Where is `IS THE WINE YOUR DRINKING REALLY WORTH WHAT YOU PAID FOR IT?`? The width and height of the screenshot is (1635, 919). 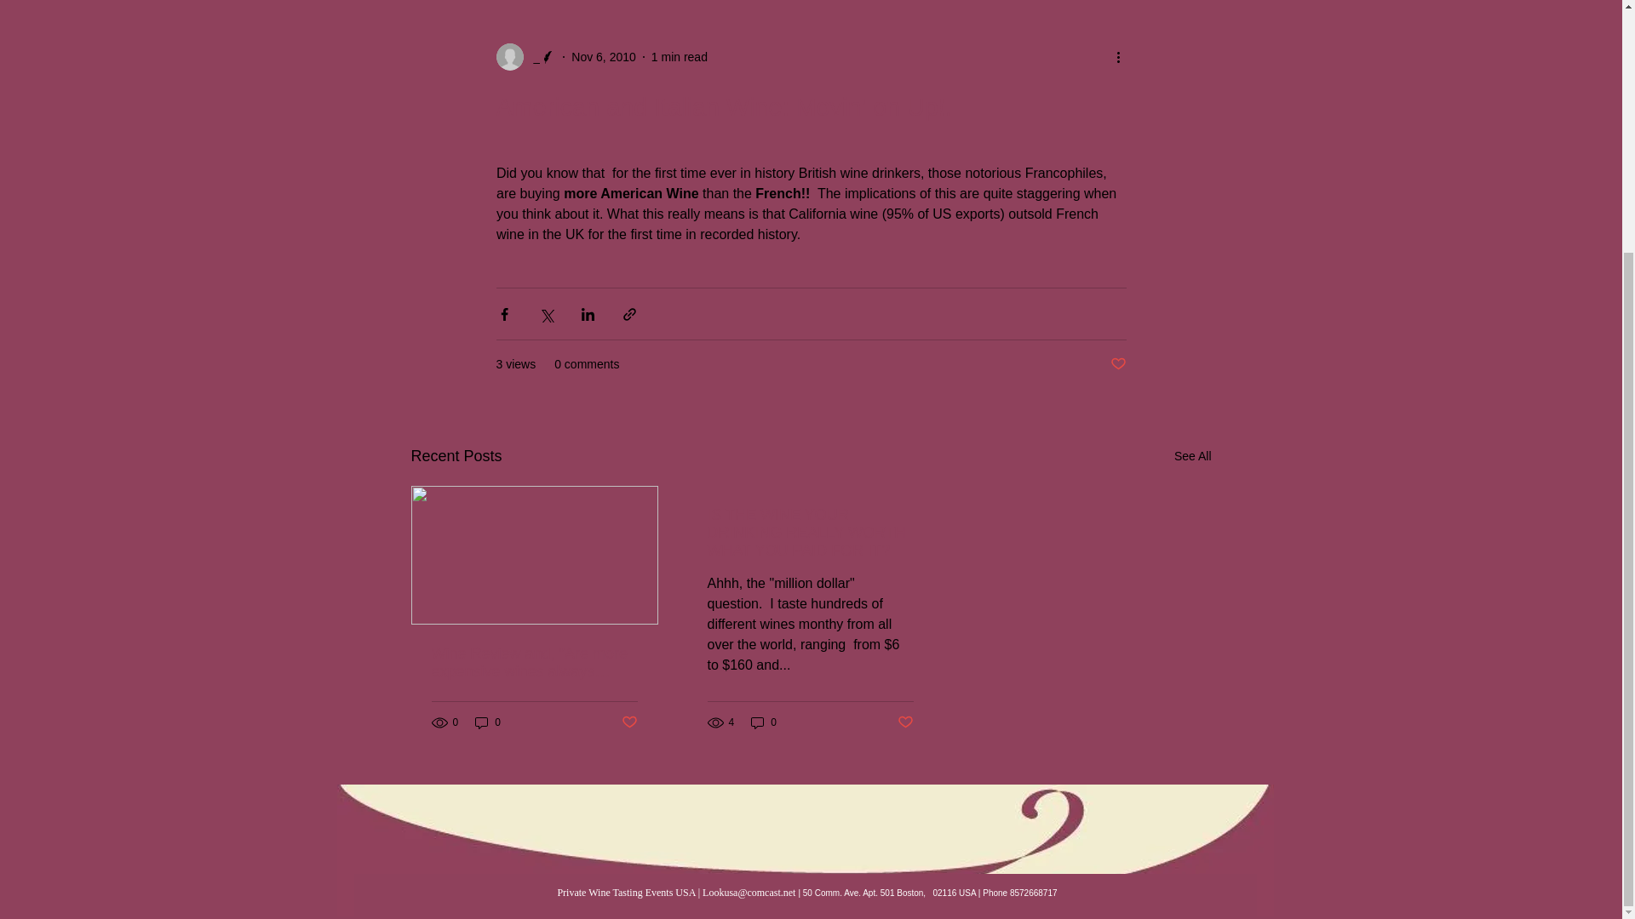
IS THE WINE YOUR DRINKING REALLY WORTH WHAT YOU PAID FOR IT? is located at coordinates (809, 533).